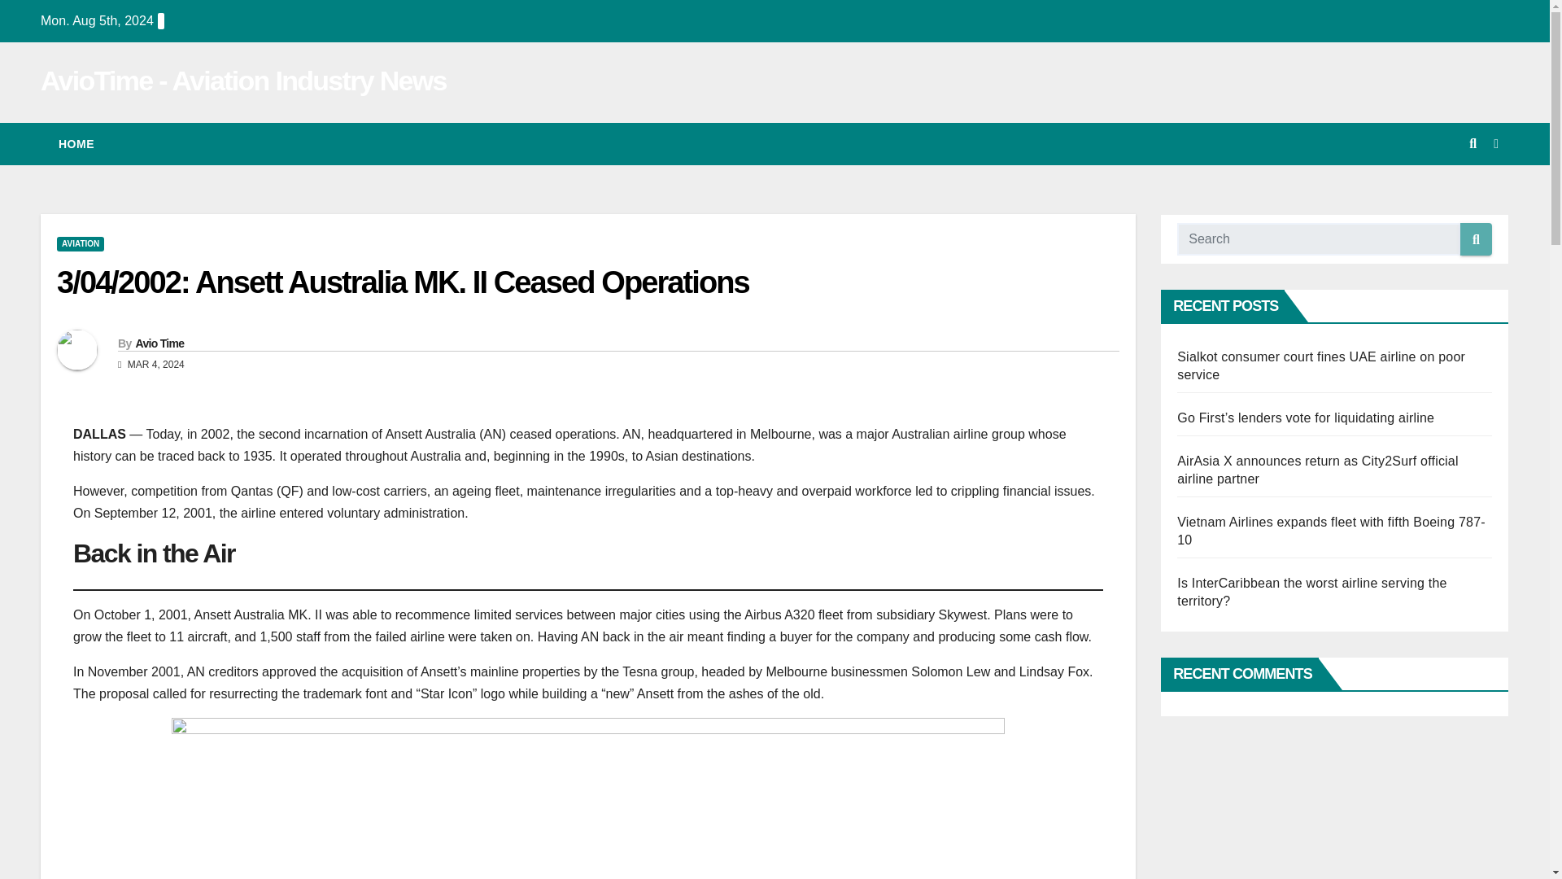  What do you see at coordinates (76, 144) in the screenshot?
I see `Home` at bounding box center [76, 144].